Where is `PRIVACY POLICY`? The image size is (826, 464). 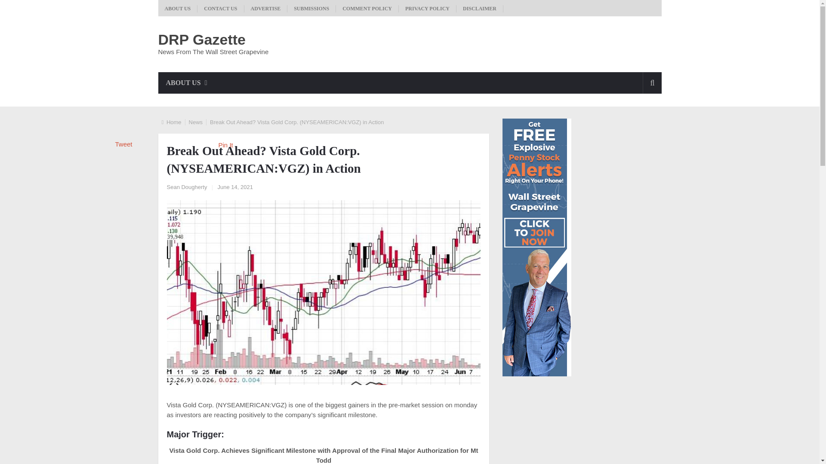
PRIVACY POLICY is located at coordinates (428, 9).